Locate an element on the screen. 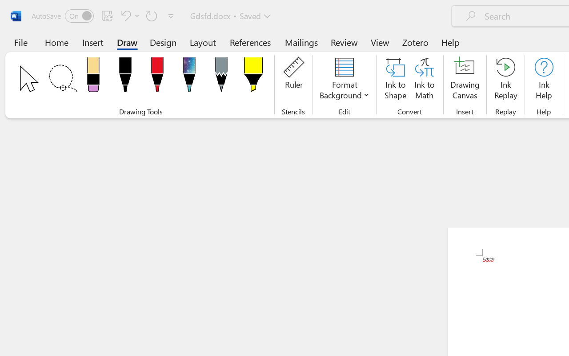  Pencil: Gray, 1 mm is located at coordinates (221, 77).